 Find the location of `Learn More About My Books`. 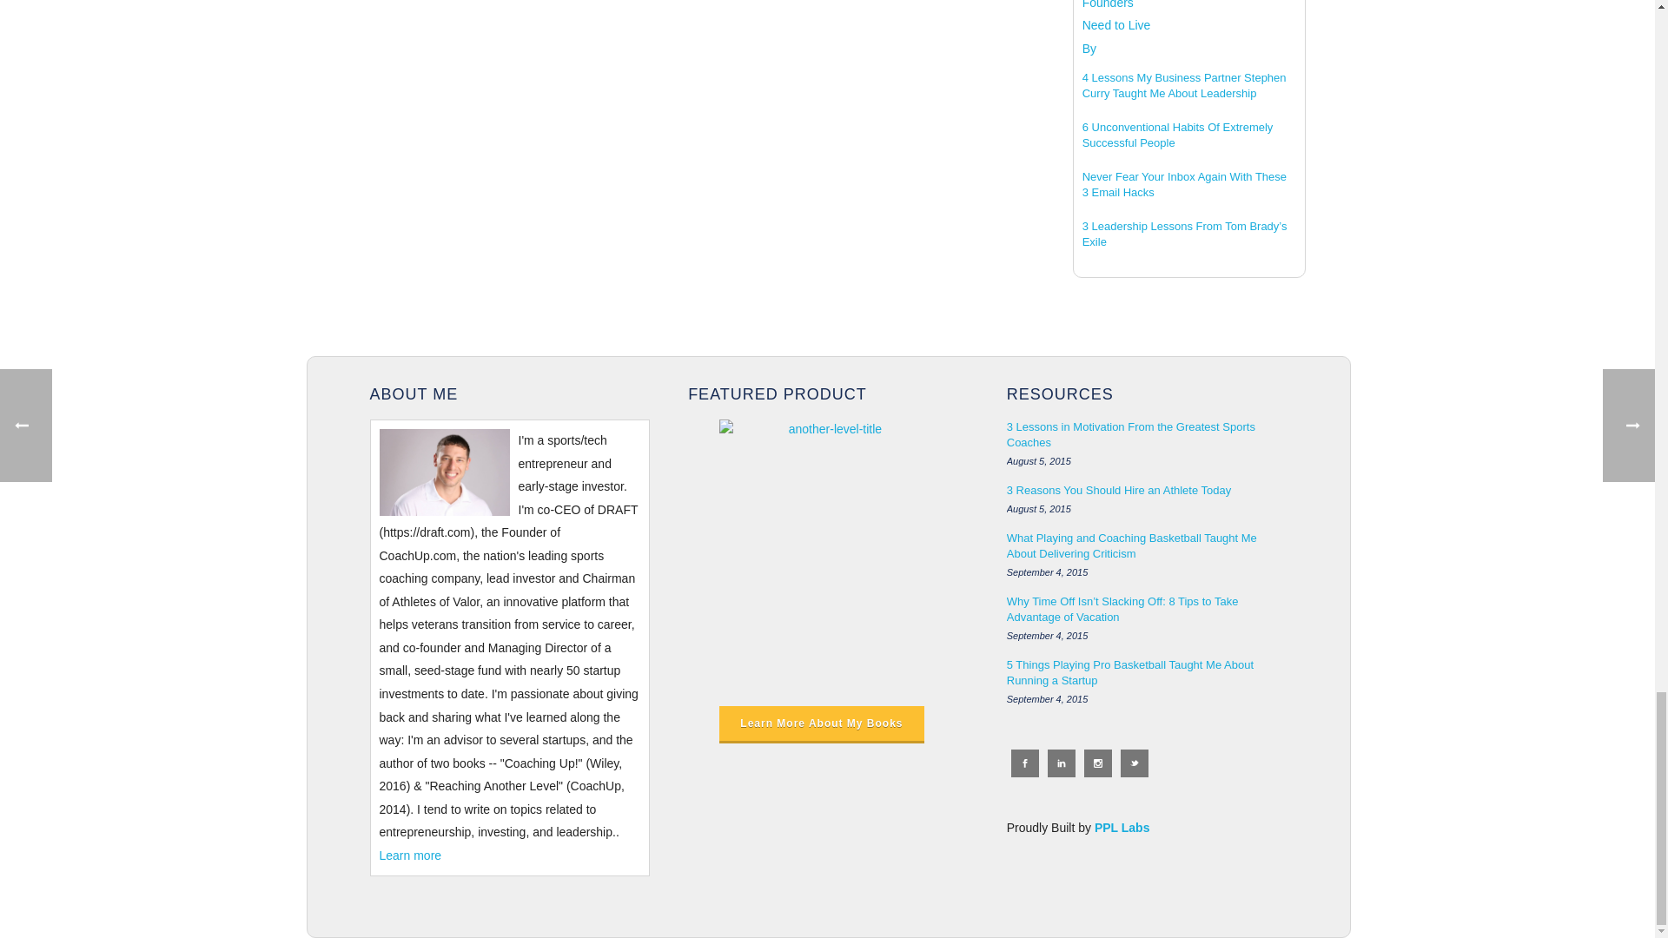

Learn More About My Books is located at coordinates (821, 723).